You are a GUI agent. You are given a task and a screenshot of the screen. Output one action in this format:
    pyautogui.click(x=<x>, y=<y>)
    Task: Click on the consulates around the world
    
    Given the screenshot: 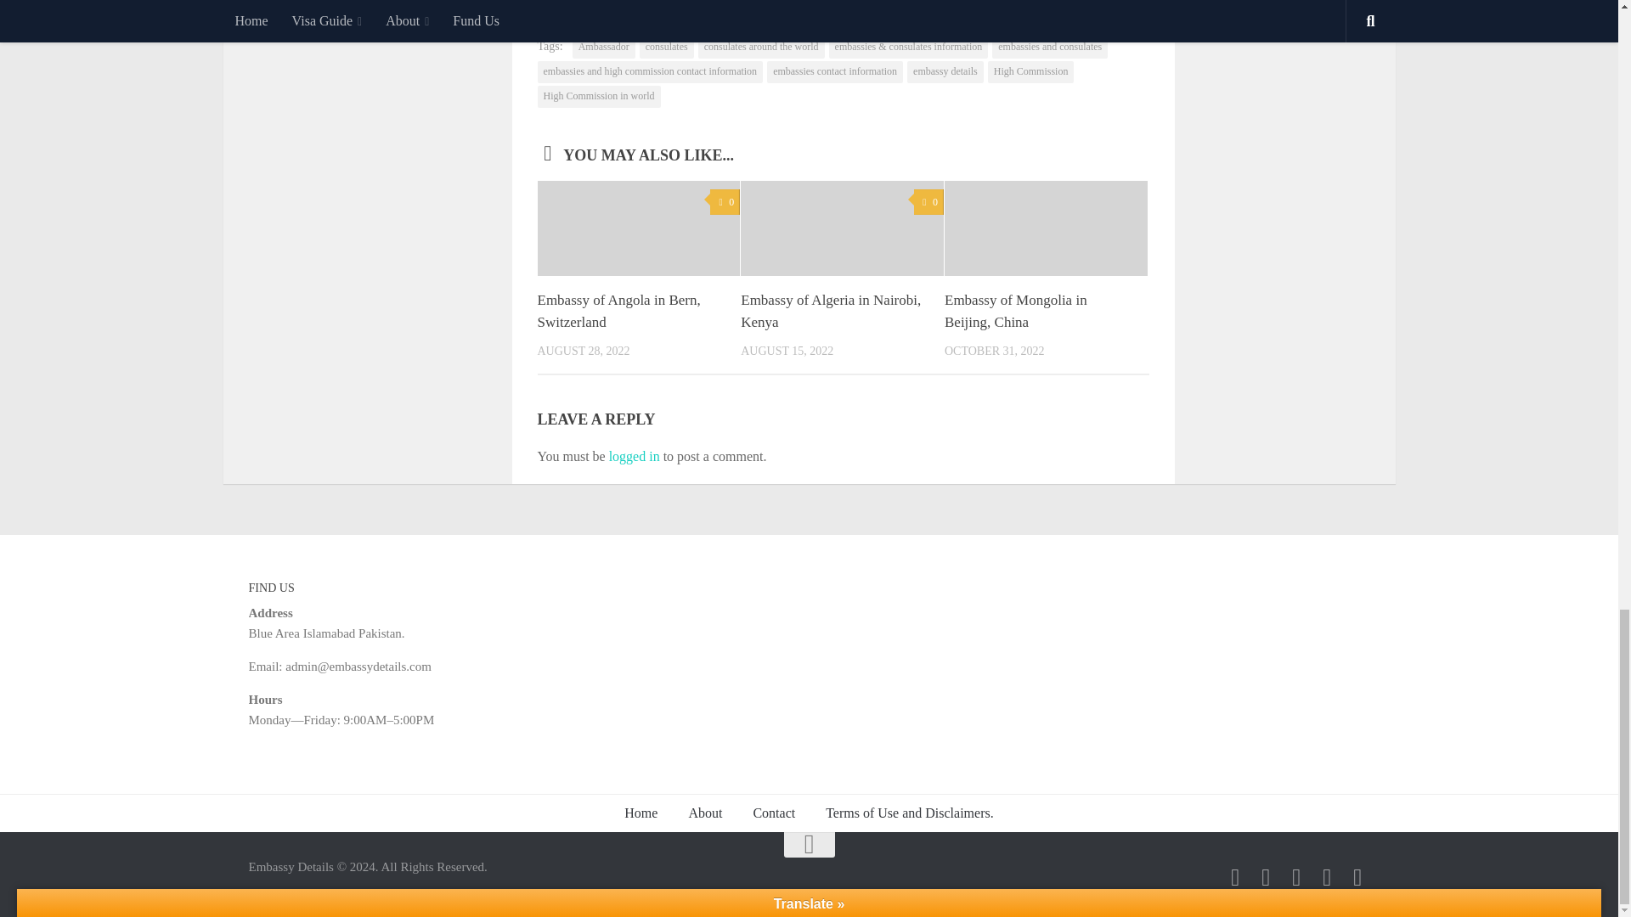 What is the action you would take?
    pyautogui.click(x=761, y=48)
    